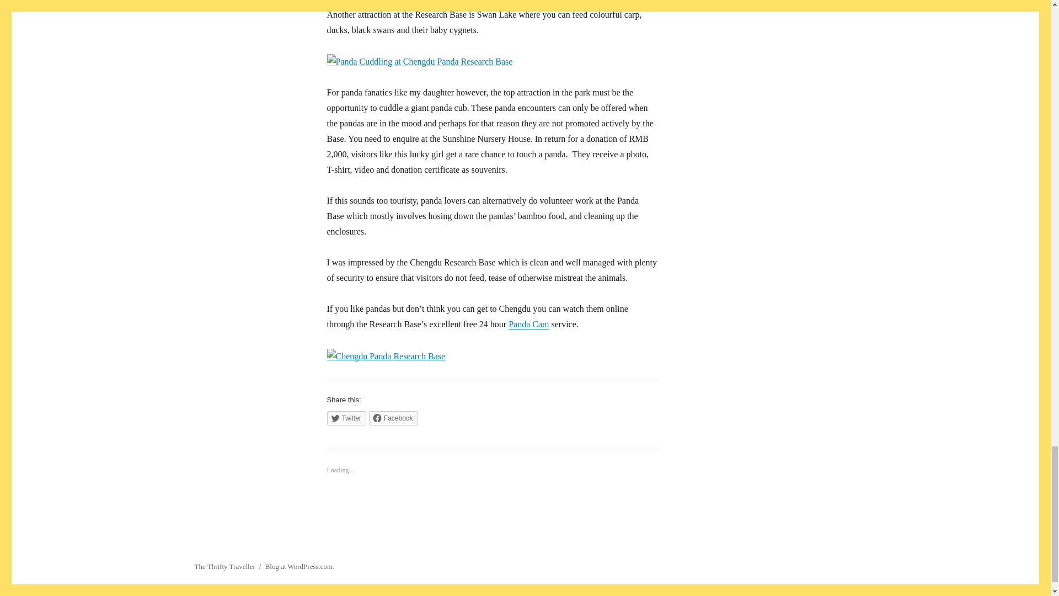 The height and width of the screenshot is (596, 1059). What do you see at coordinates (393, 418) in the screenshot?
I see `Click to share on Facebook` at bounding box center [393, 418].